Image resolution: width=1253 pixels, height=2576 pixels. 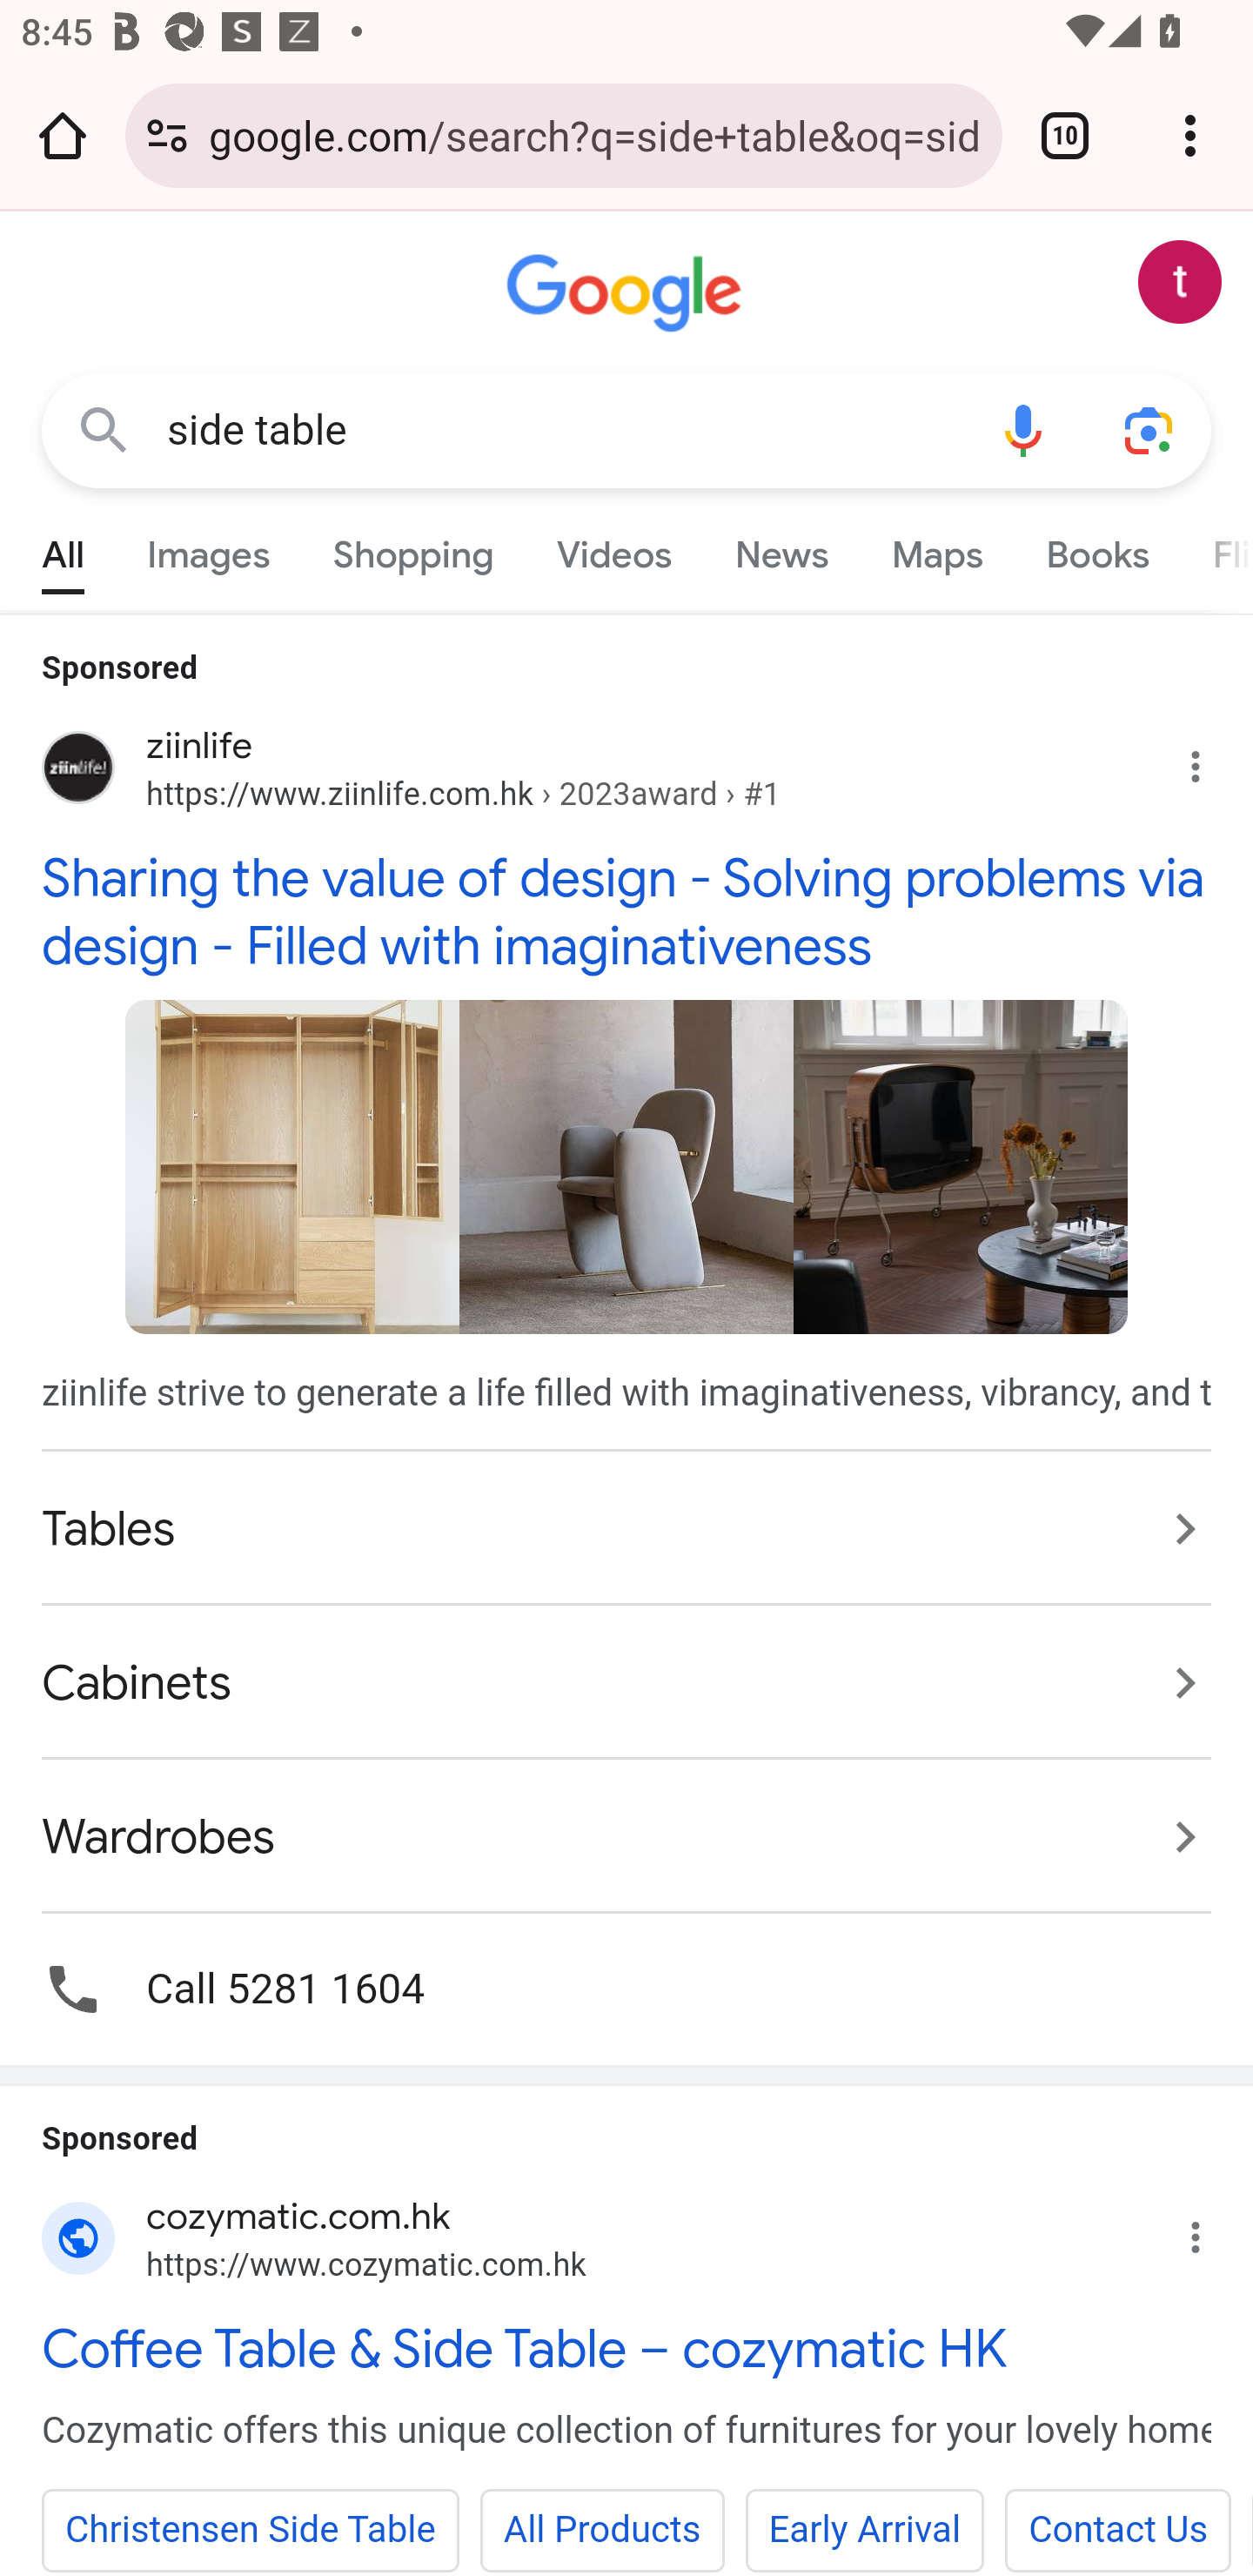 What do you see at coordinates (1212, 760) in the screenshot?
I see `Why this ad?` at bounding box center [1212, 760].